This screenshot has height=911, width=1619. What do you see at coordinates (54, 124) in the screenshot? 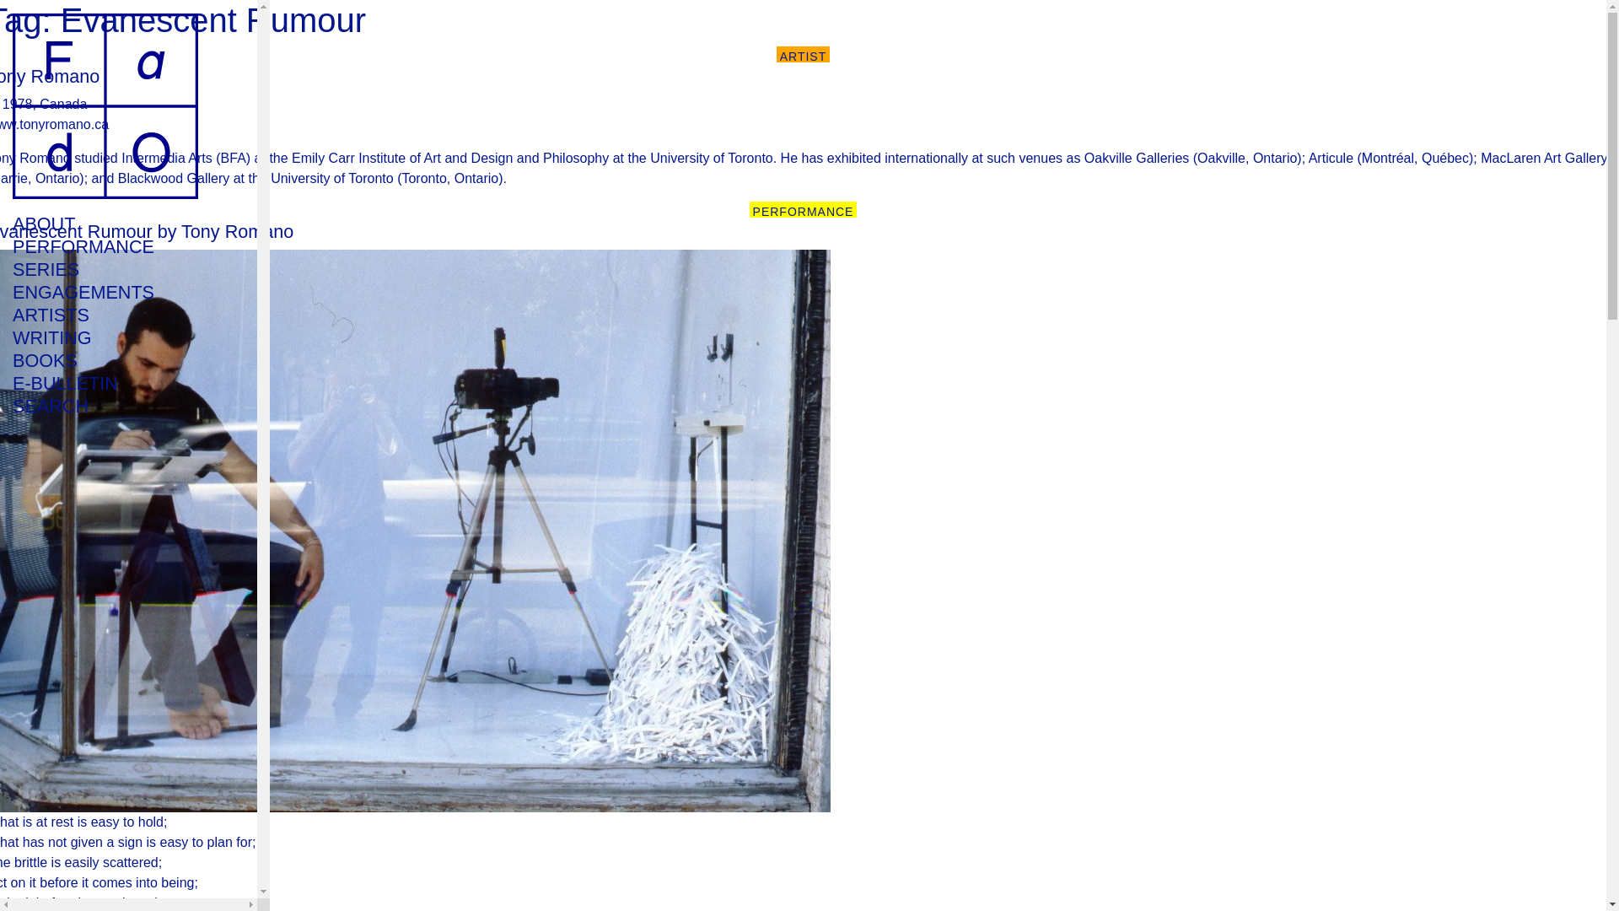
I see `www.tonyromano.ca` at bounding box center [54, 124].